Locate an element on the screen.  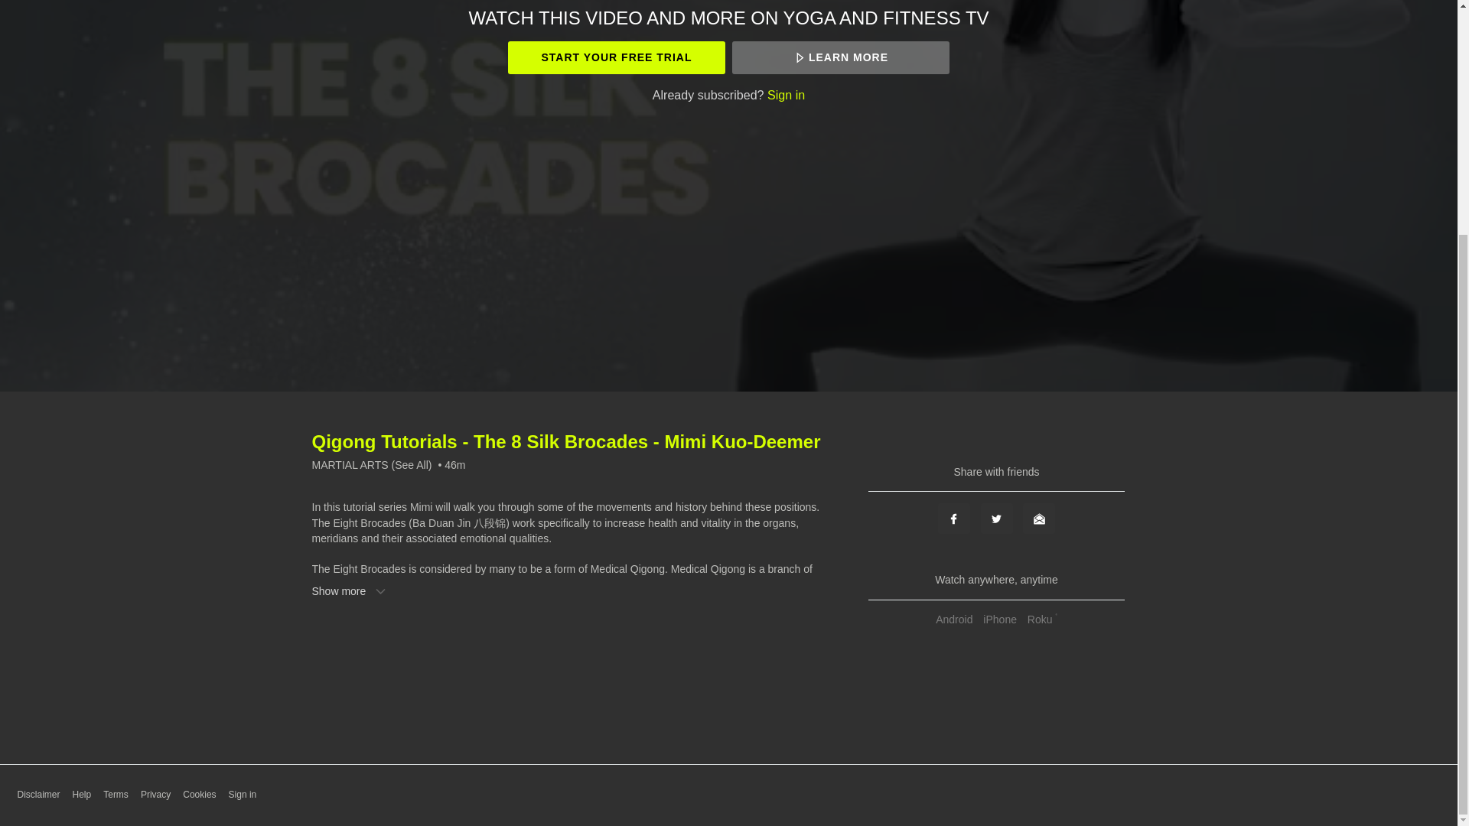
Cookies is located at coordinates (199, 795).